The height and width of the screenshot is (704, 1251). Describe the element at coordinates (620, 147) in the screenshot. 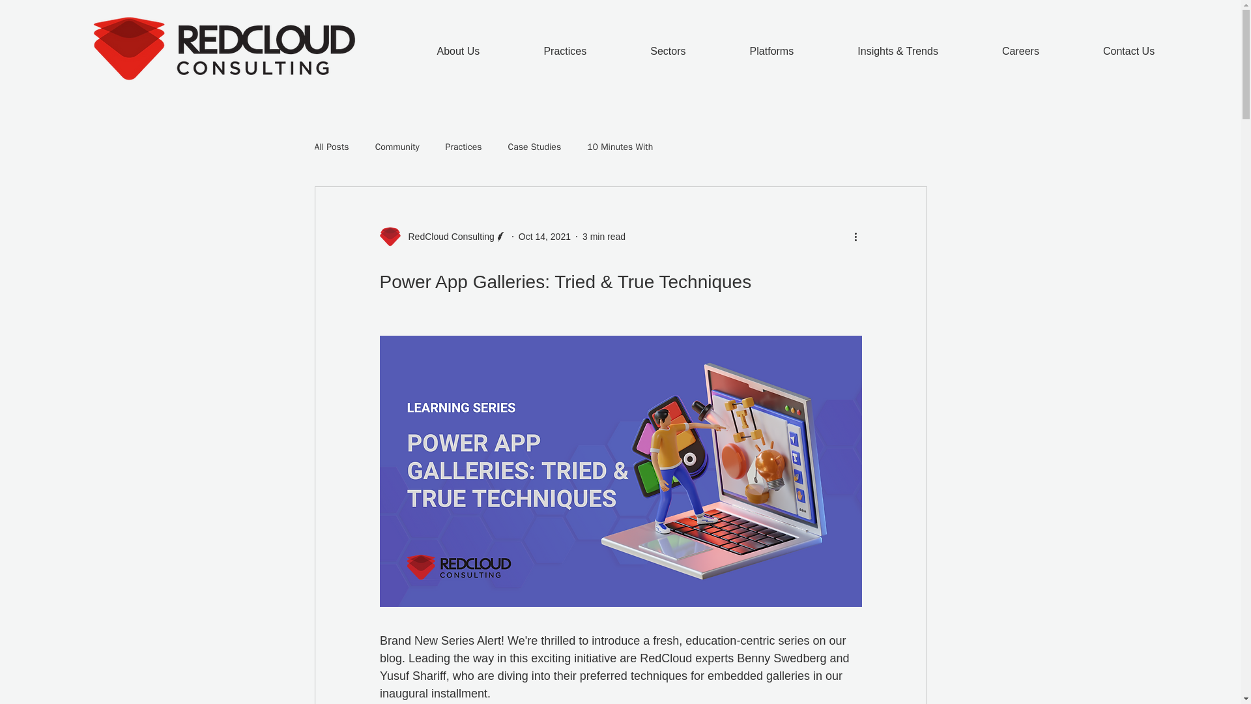

I see `10 Minutes With` at that location.